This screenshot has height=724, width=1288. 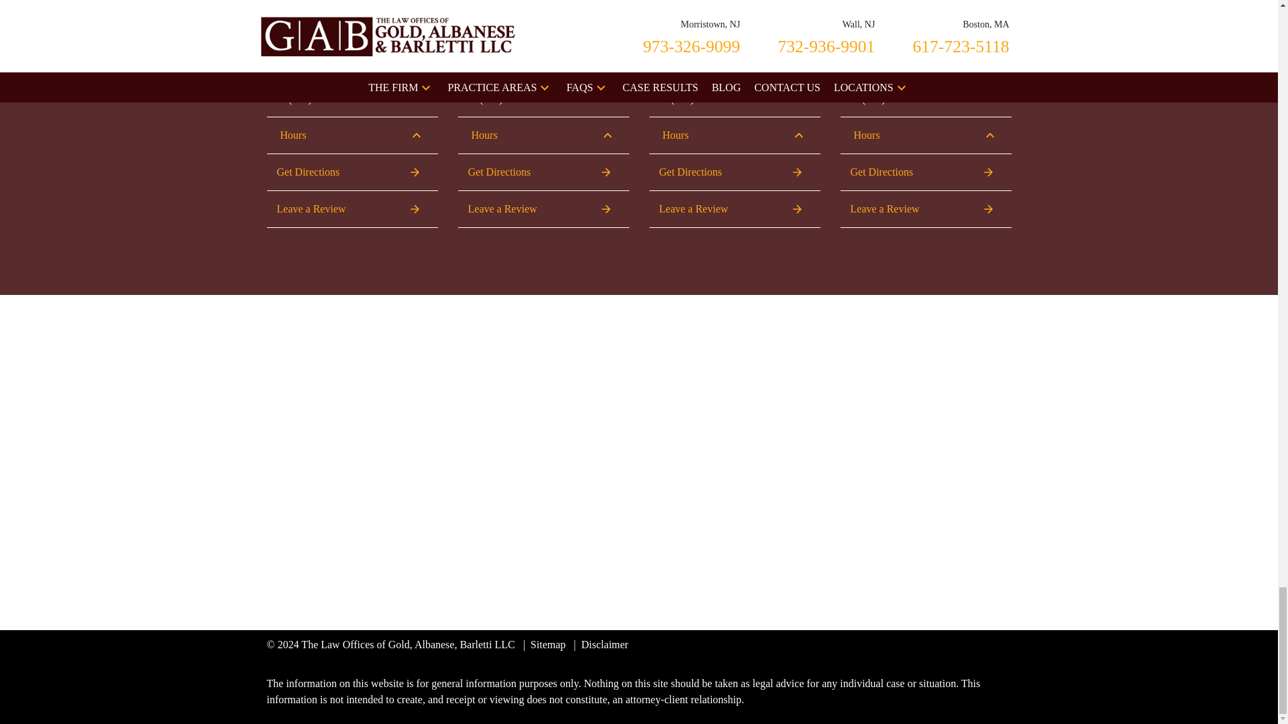 I want to click on link to call attorney 212-307-0023, so click(x=879, y=72).